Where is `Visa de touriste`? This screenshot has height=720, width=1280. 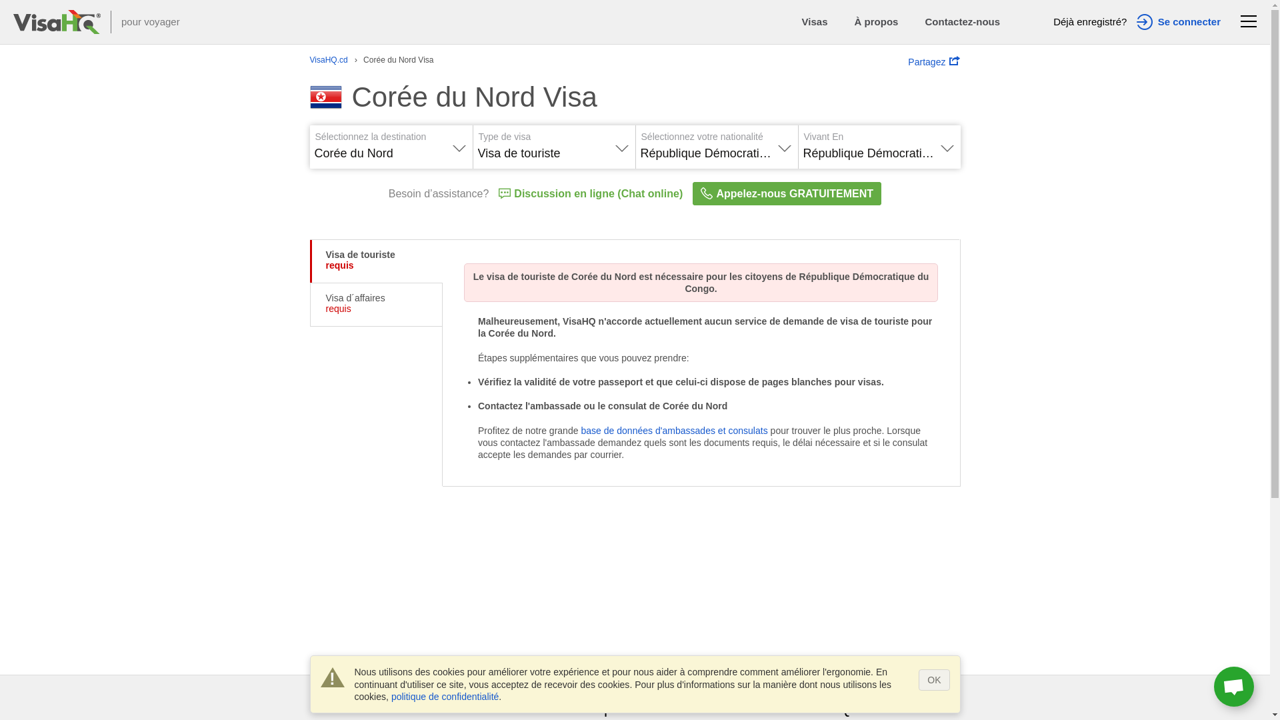
Visa de touriste is located at coordinates (360, 255).